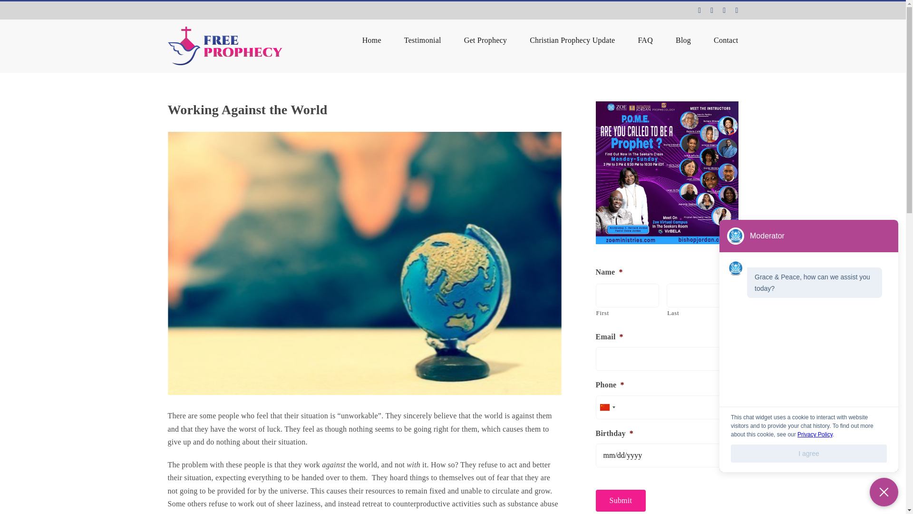 Image resolution: width=913 pixels, height=514 pixels. Describe the element at coordinates (620, 500) in the screenshot. I see `Submit` at that location.